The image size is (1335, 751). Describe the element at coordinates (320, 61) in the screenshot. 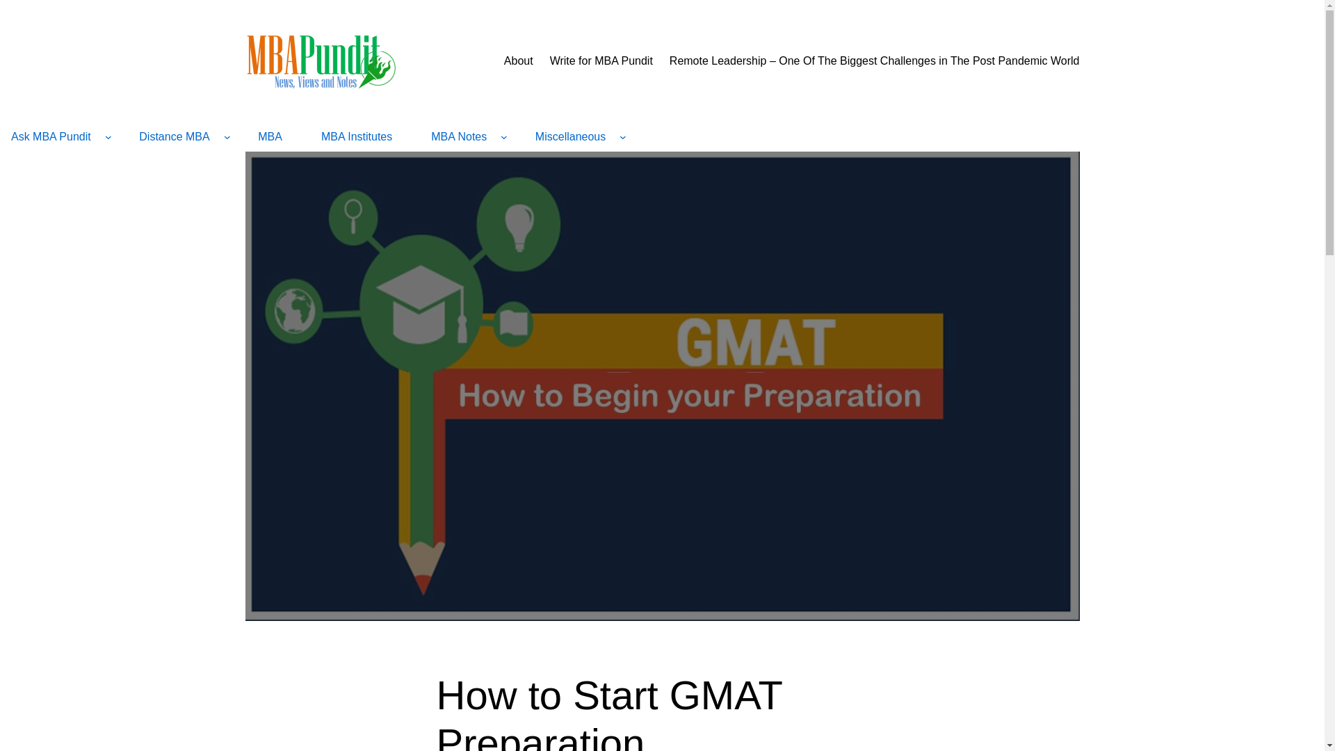

I see `MBA Pundit` at that location.